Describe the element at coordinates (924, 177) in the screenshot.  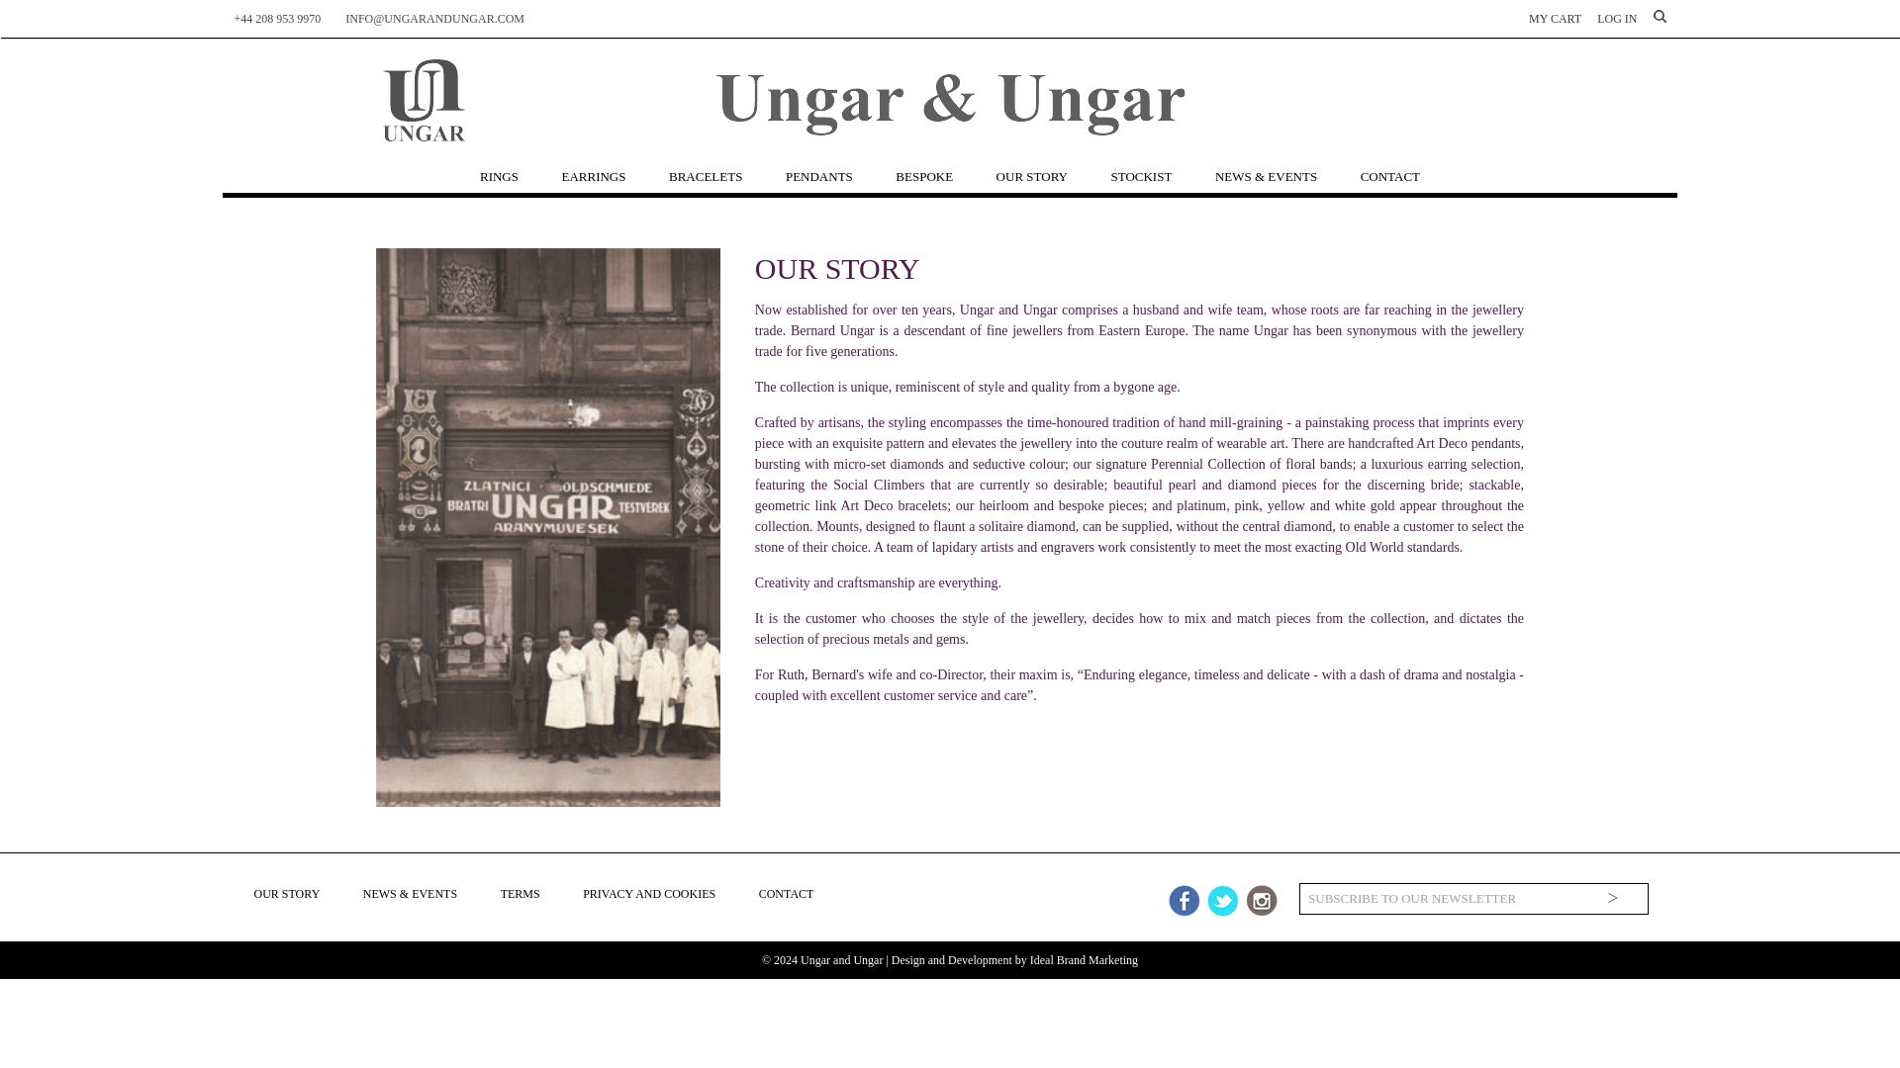
I see `BESPOKE` at that location.